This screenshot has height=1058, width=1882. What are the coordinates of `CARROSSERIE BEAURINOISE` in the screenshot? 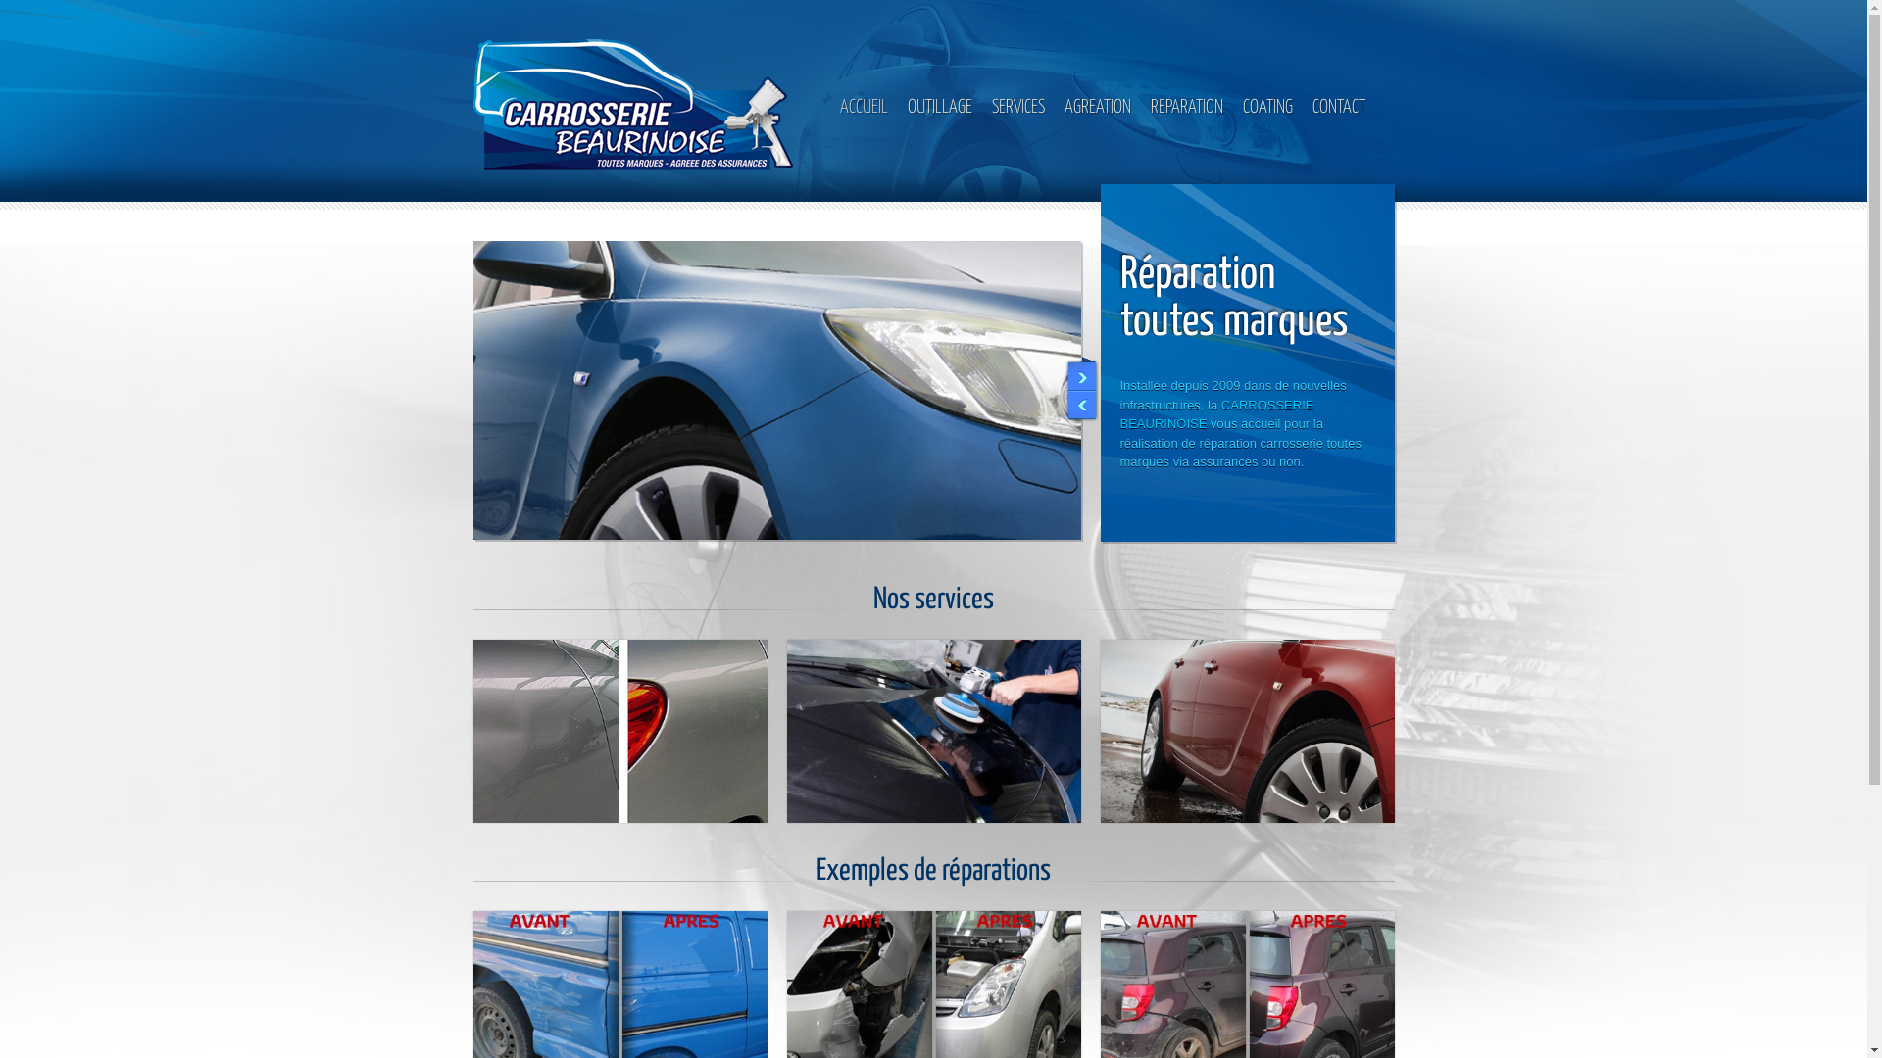 It's located at (1216, 415).